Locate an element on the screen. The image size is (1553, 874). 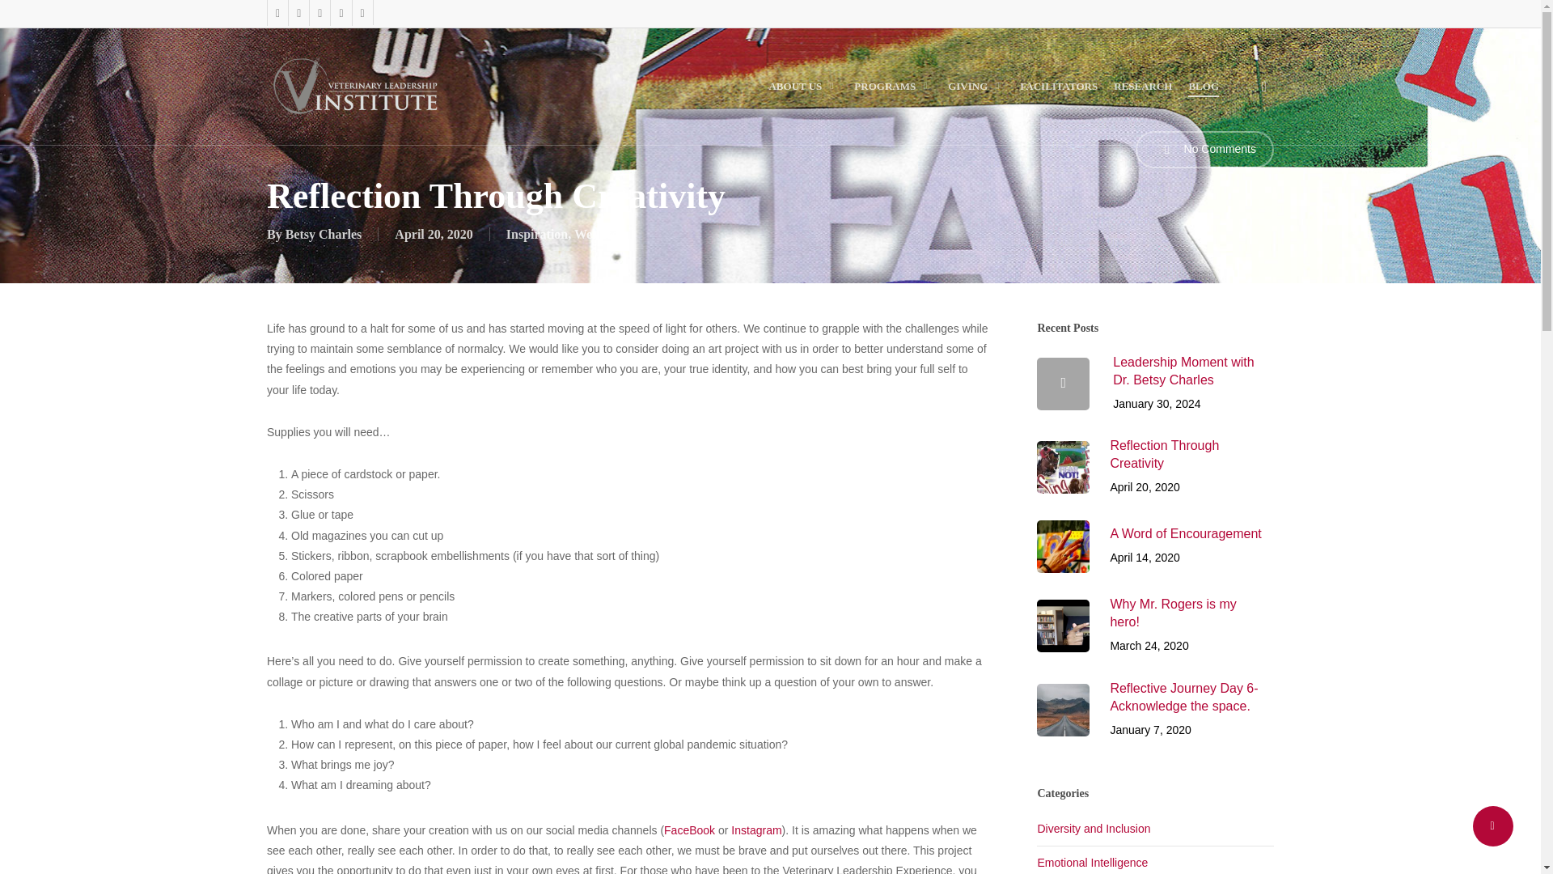
Posts by Betsy Charles is located at coordinates (324, 234).